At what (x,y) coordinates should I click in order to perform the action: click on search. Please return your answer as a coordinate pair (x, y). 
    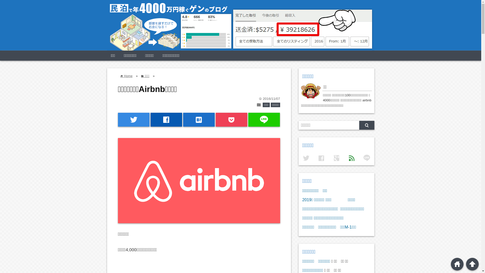
    Looking at the image, I should click on (367, 125).